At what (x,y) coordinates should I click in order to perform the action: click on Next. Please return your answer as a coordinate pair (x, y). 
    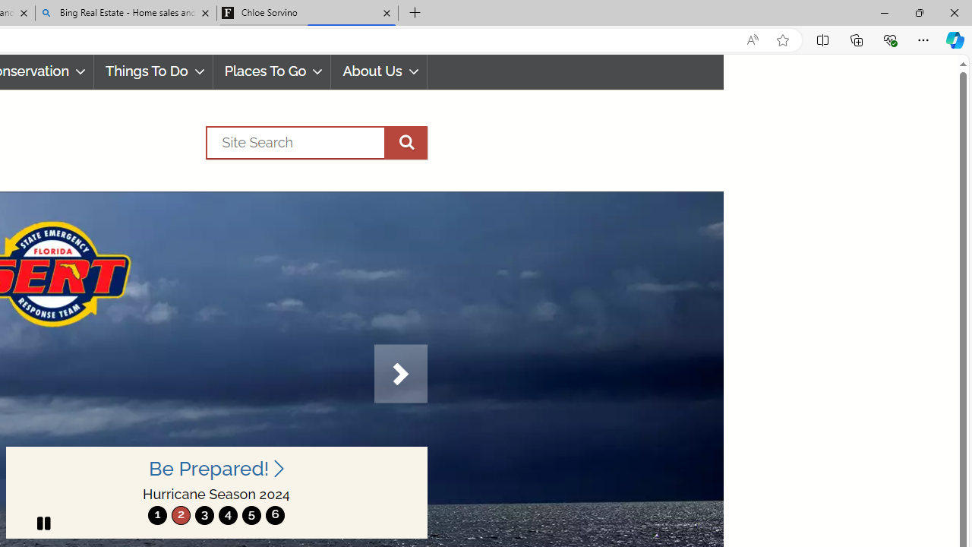
    Looking at the image, I should click on (400, 374).